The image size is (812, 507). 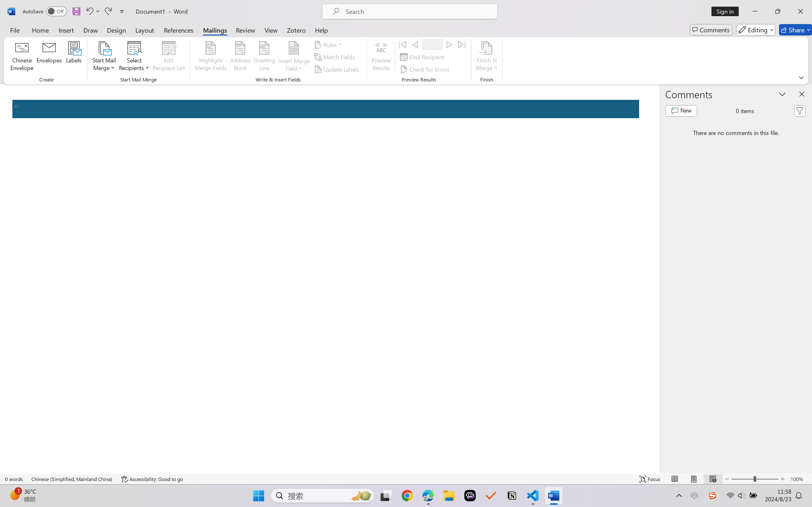 What do you see at coordinates (39, 193) in the screenshot?
I see `Downloads` at bounding box center [39, 193].